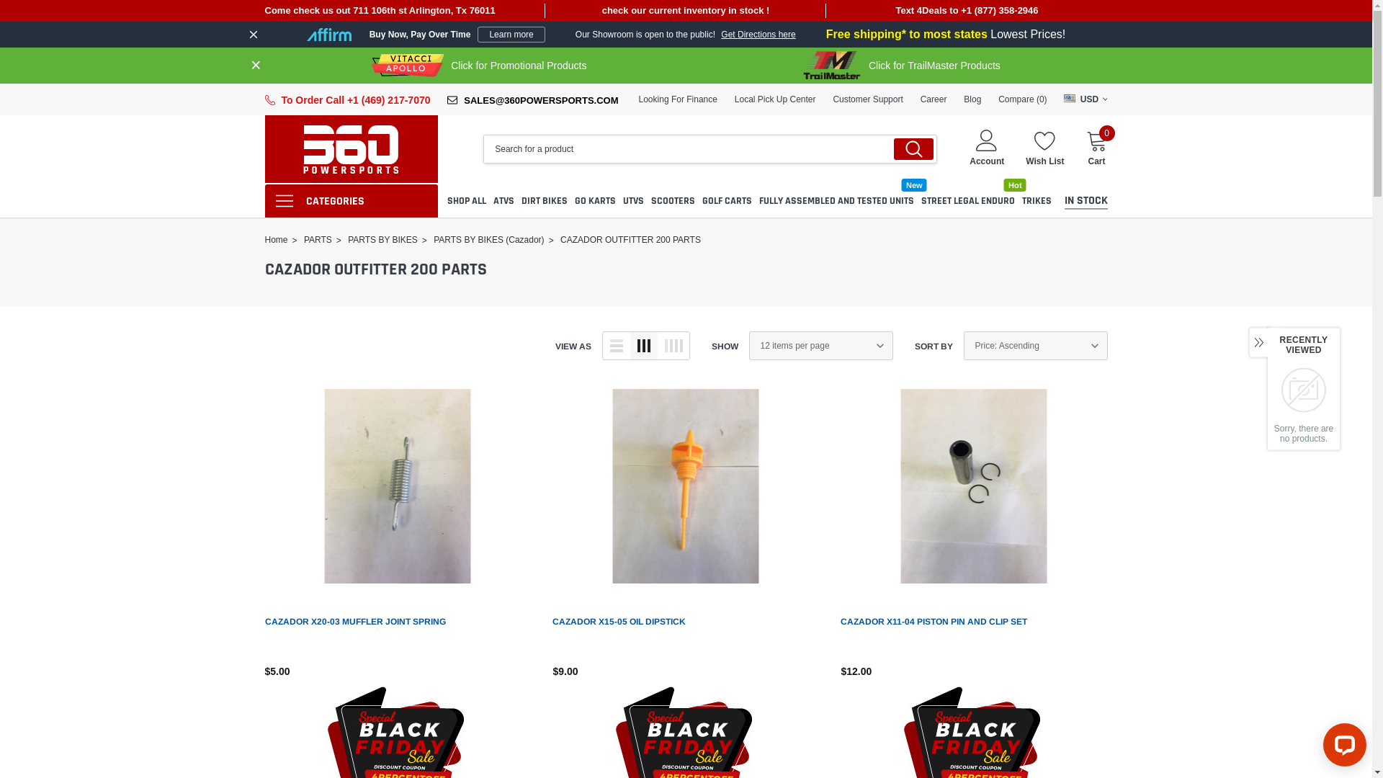 Image resolution: width=1383 pixels, height=778 pixels. I want to click on FULLY ASSEMBLED AND TESTED UNITS
New, so click(837, 200).